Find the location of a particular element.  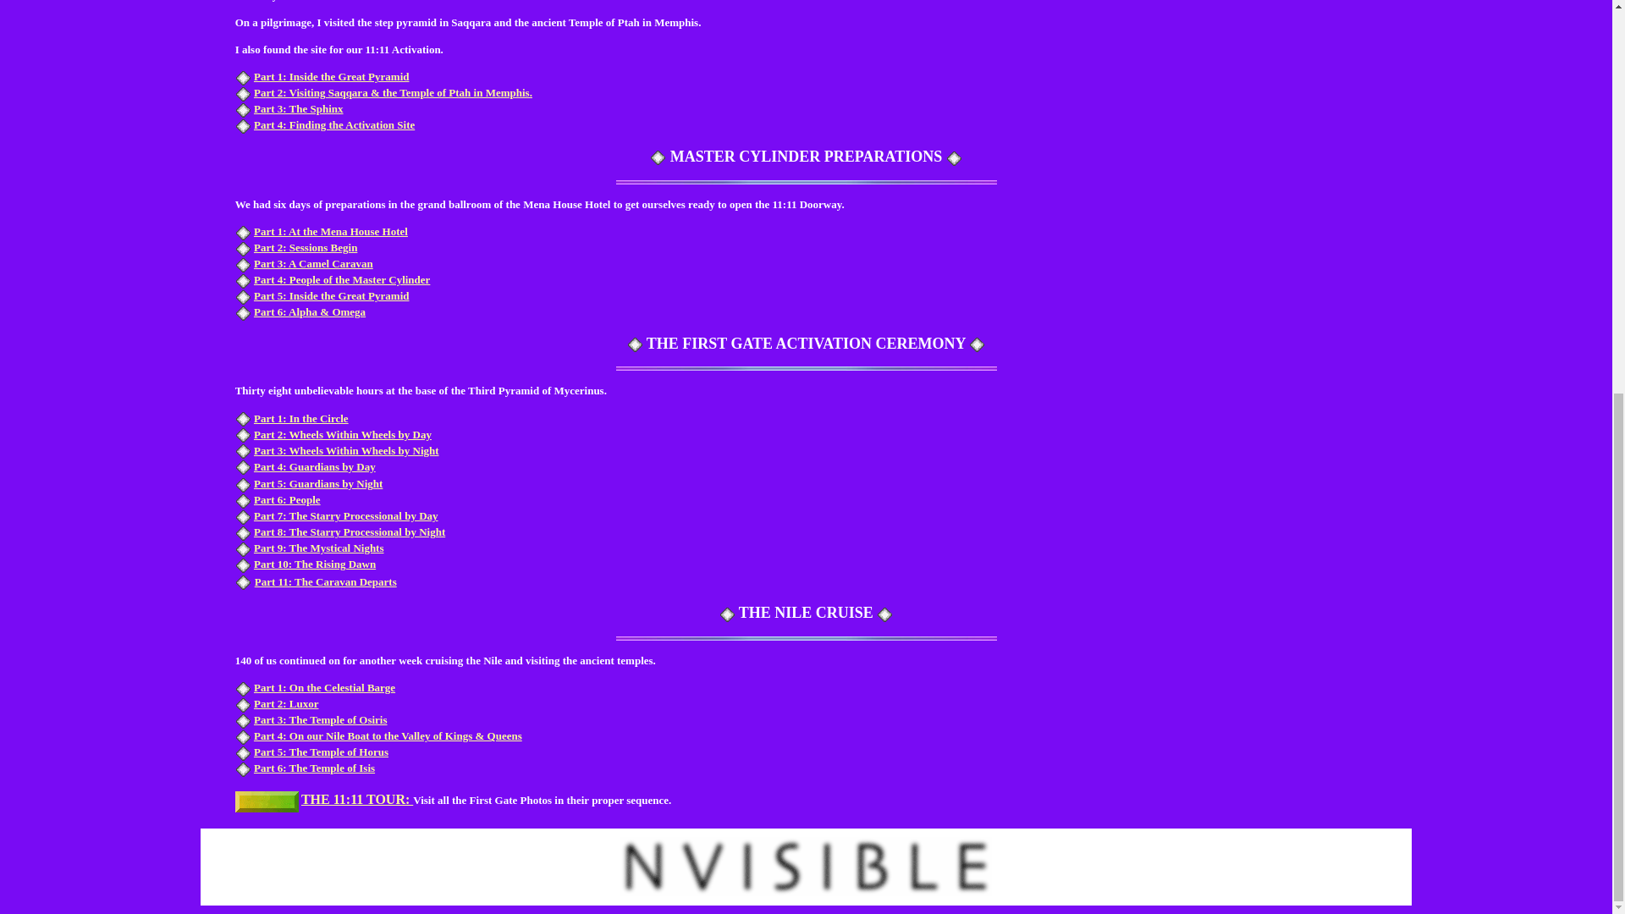

Part 3: Wheels Within Wheels by Night is located at coordinates (345, 450).